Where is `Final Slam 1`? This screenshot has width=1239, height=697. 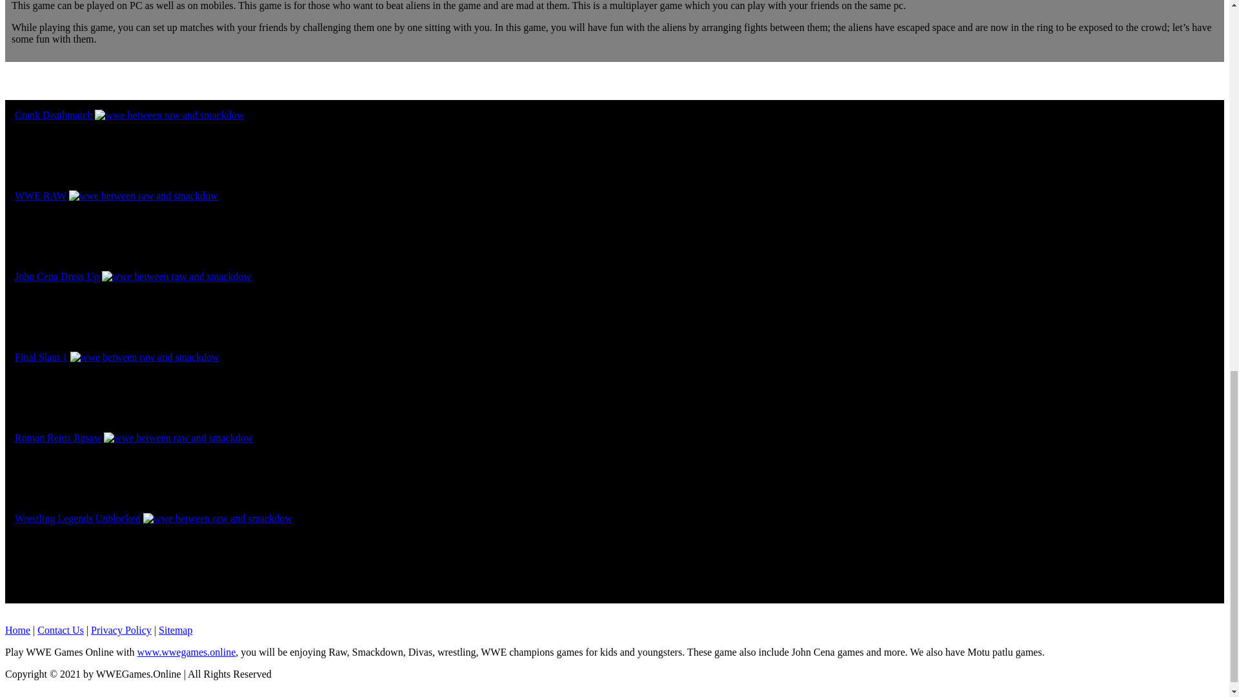 Final Slam 1 is located at coordinates (41, 357).